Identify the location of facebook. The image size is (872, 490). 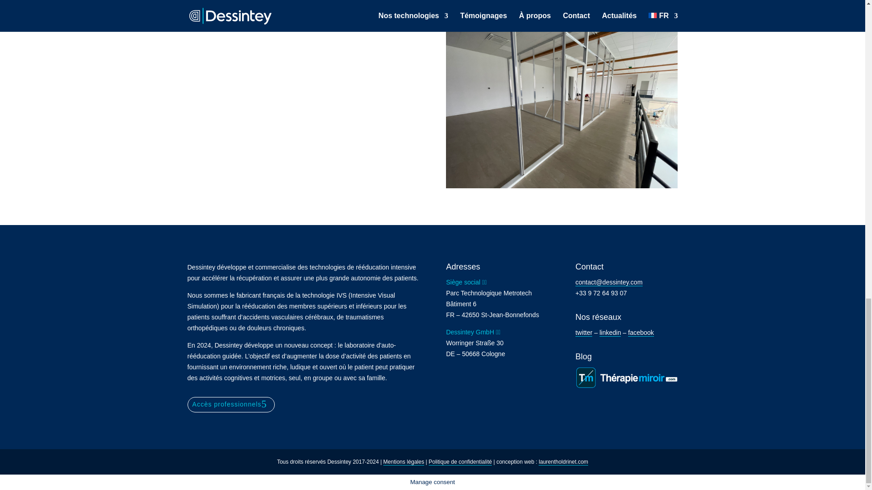
(641, 332).